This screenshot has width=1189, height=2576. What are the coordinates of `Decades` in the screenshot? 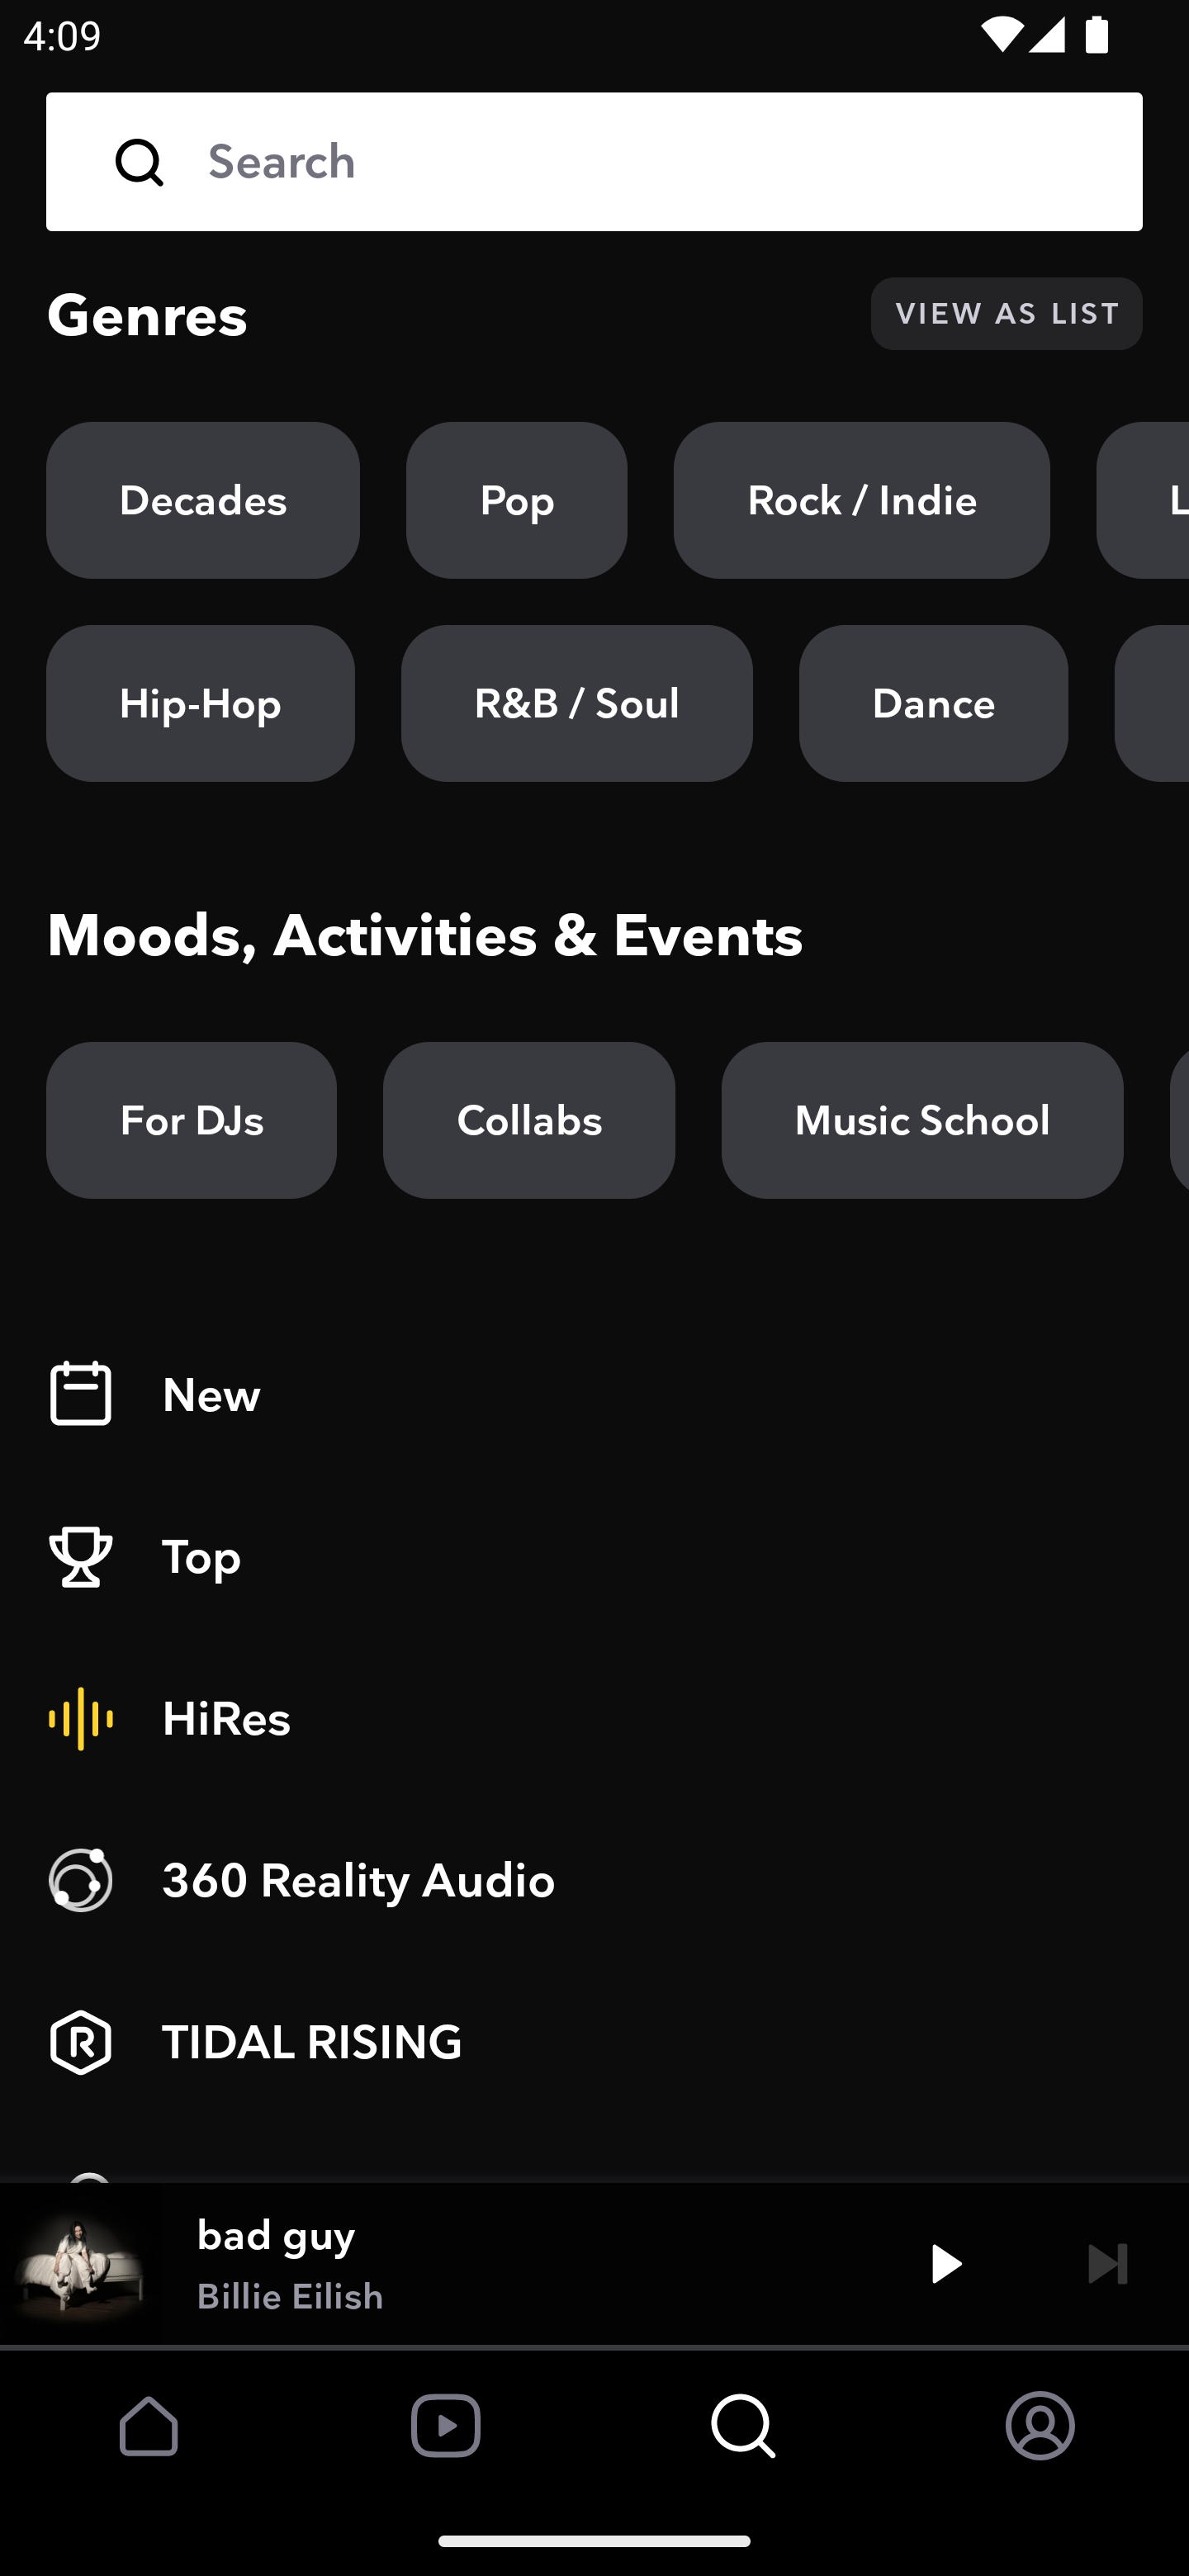 It's located at (203, 500).